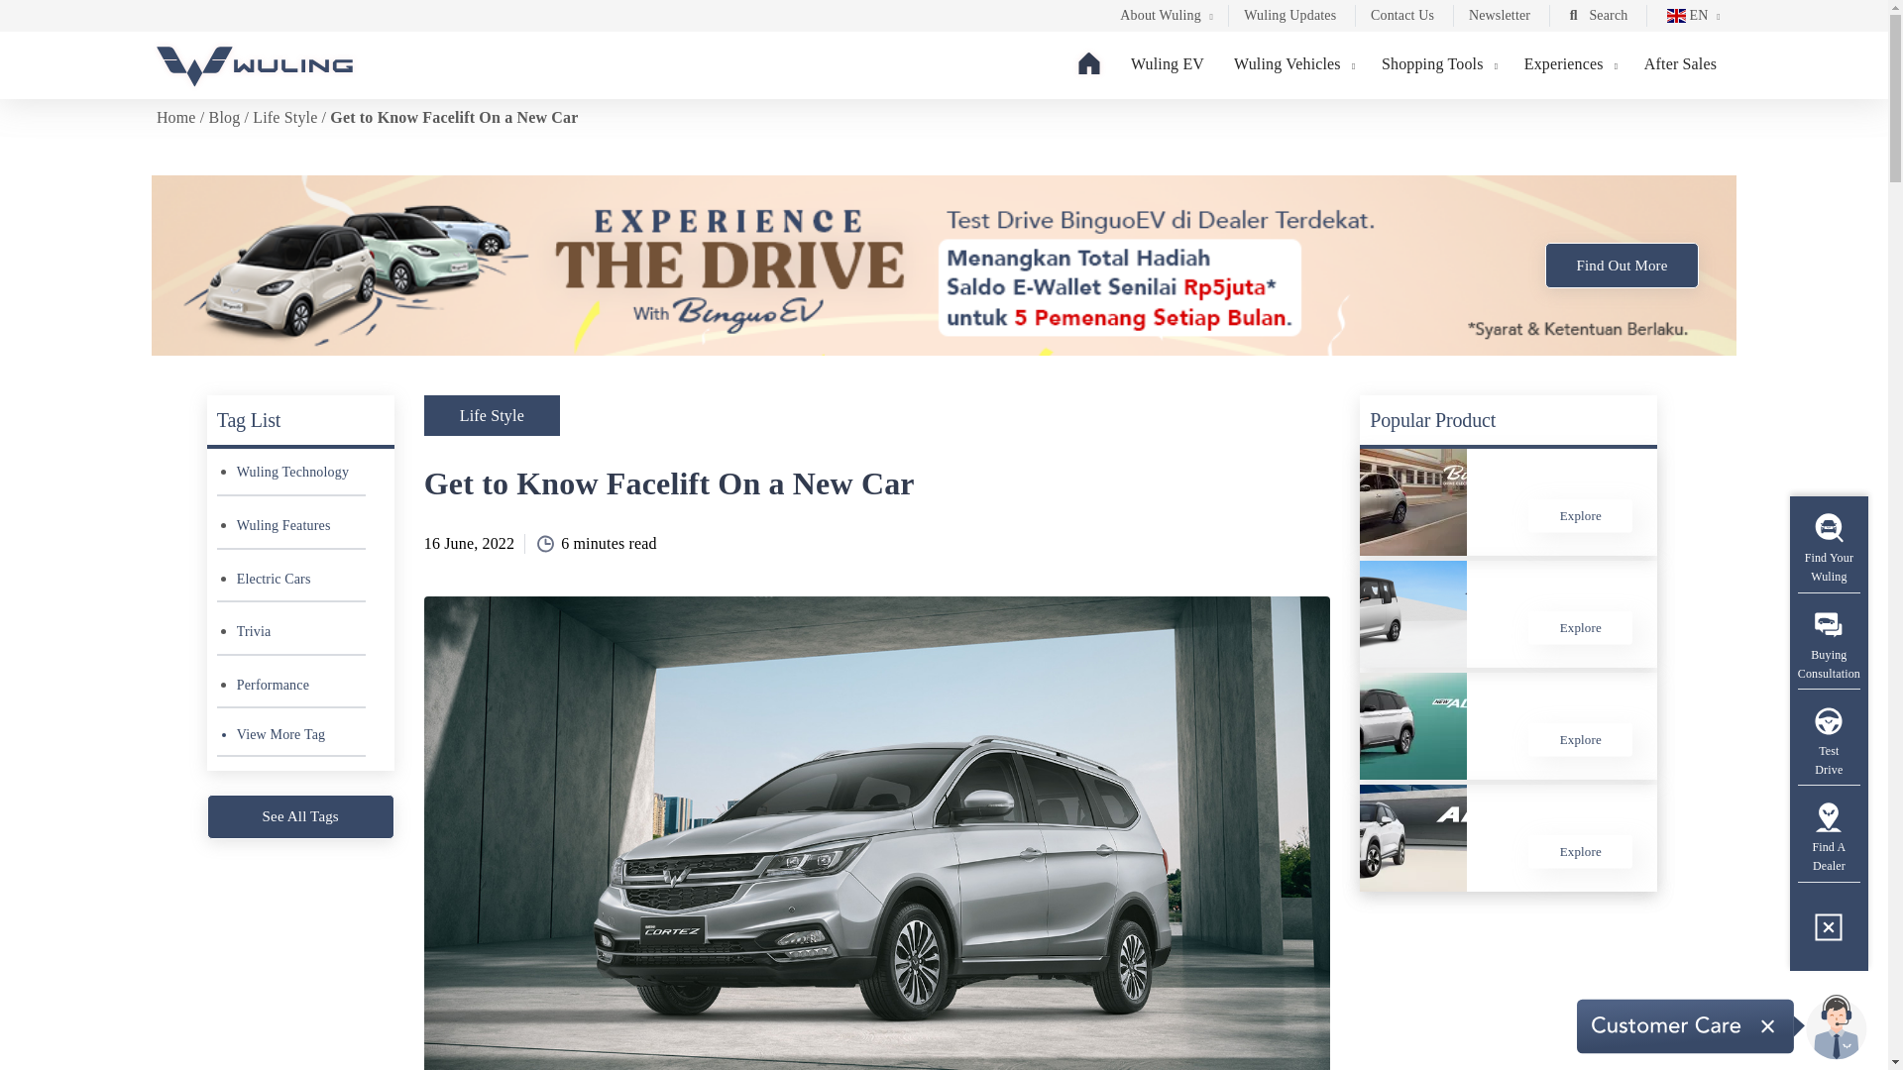  Describe the element at coordinates (1168, 64) in the screenshot. I see `Wuling EV` at that location.